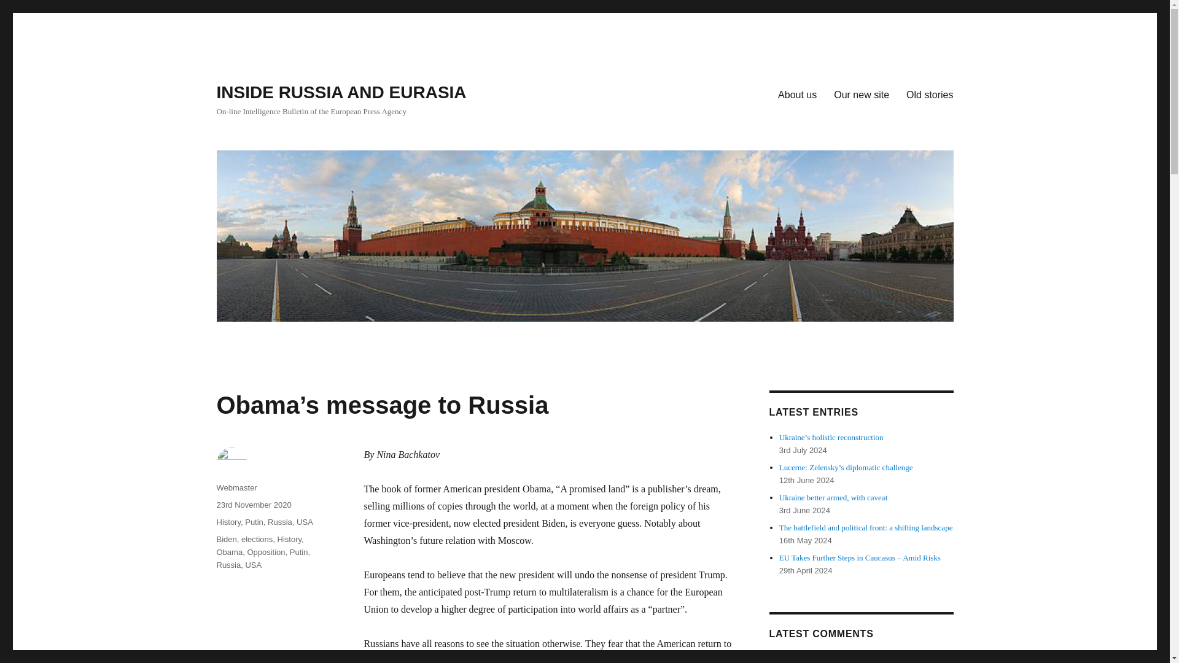  Describe the element at coordinates (305, 522) in the screenshot. I see `USA` at that location.